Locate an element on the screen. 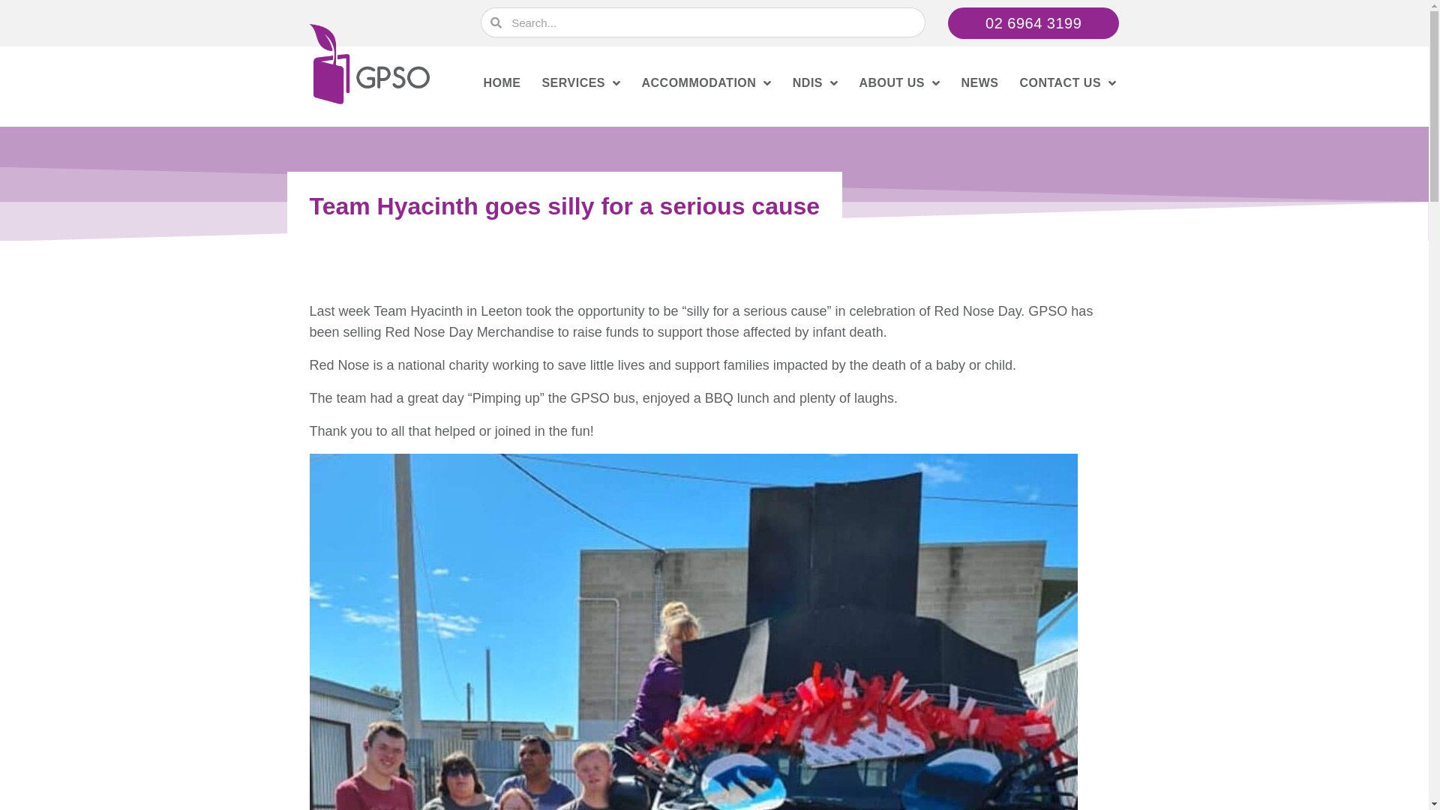 The height and width of the screenshot is (810, 1440). HOME is located at coordinates (502, 83).